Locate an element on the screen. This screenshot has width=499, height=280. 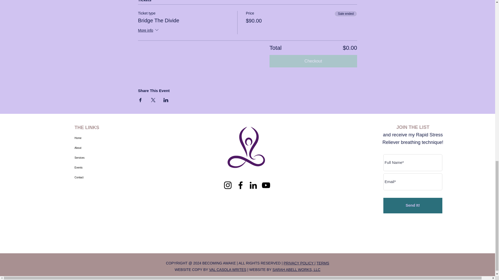
About is located at coordinates (93, 148).